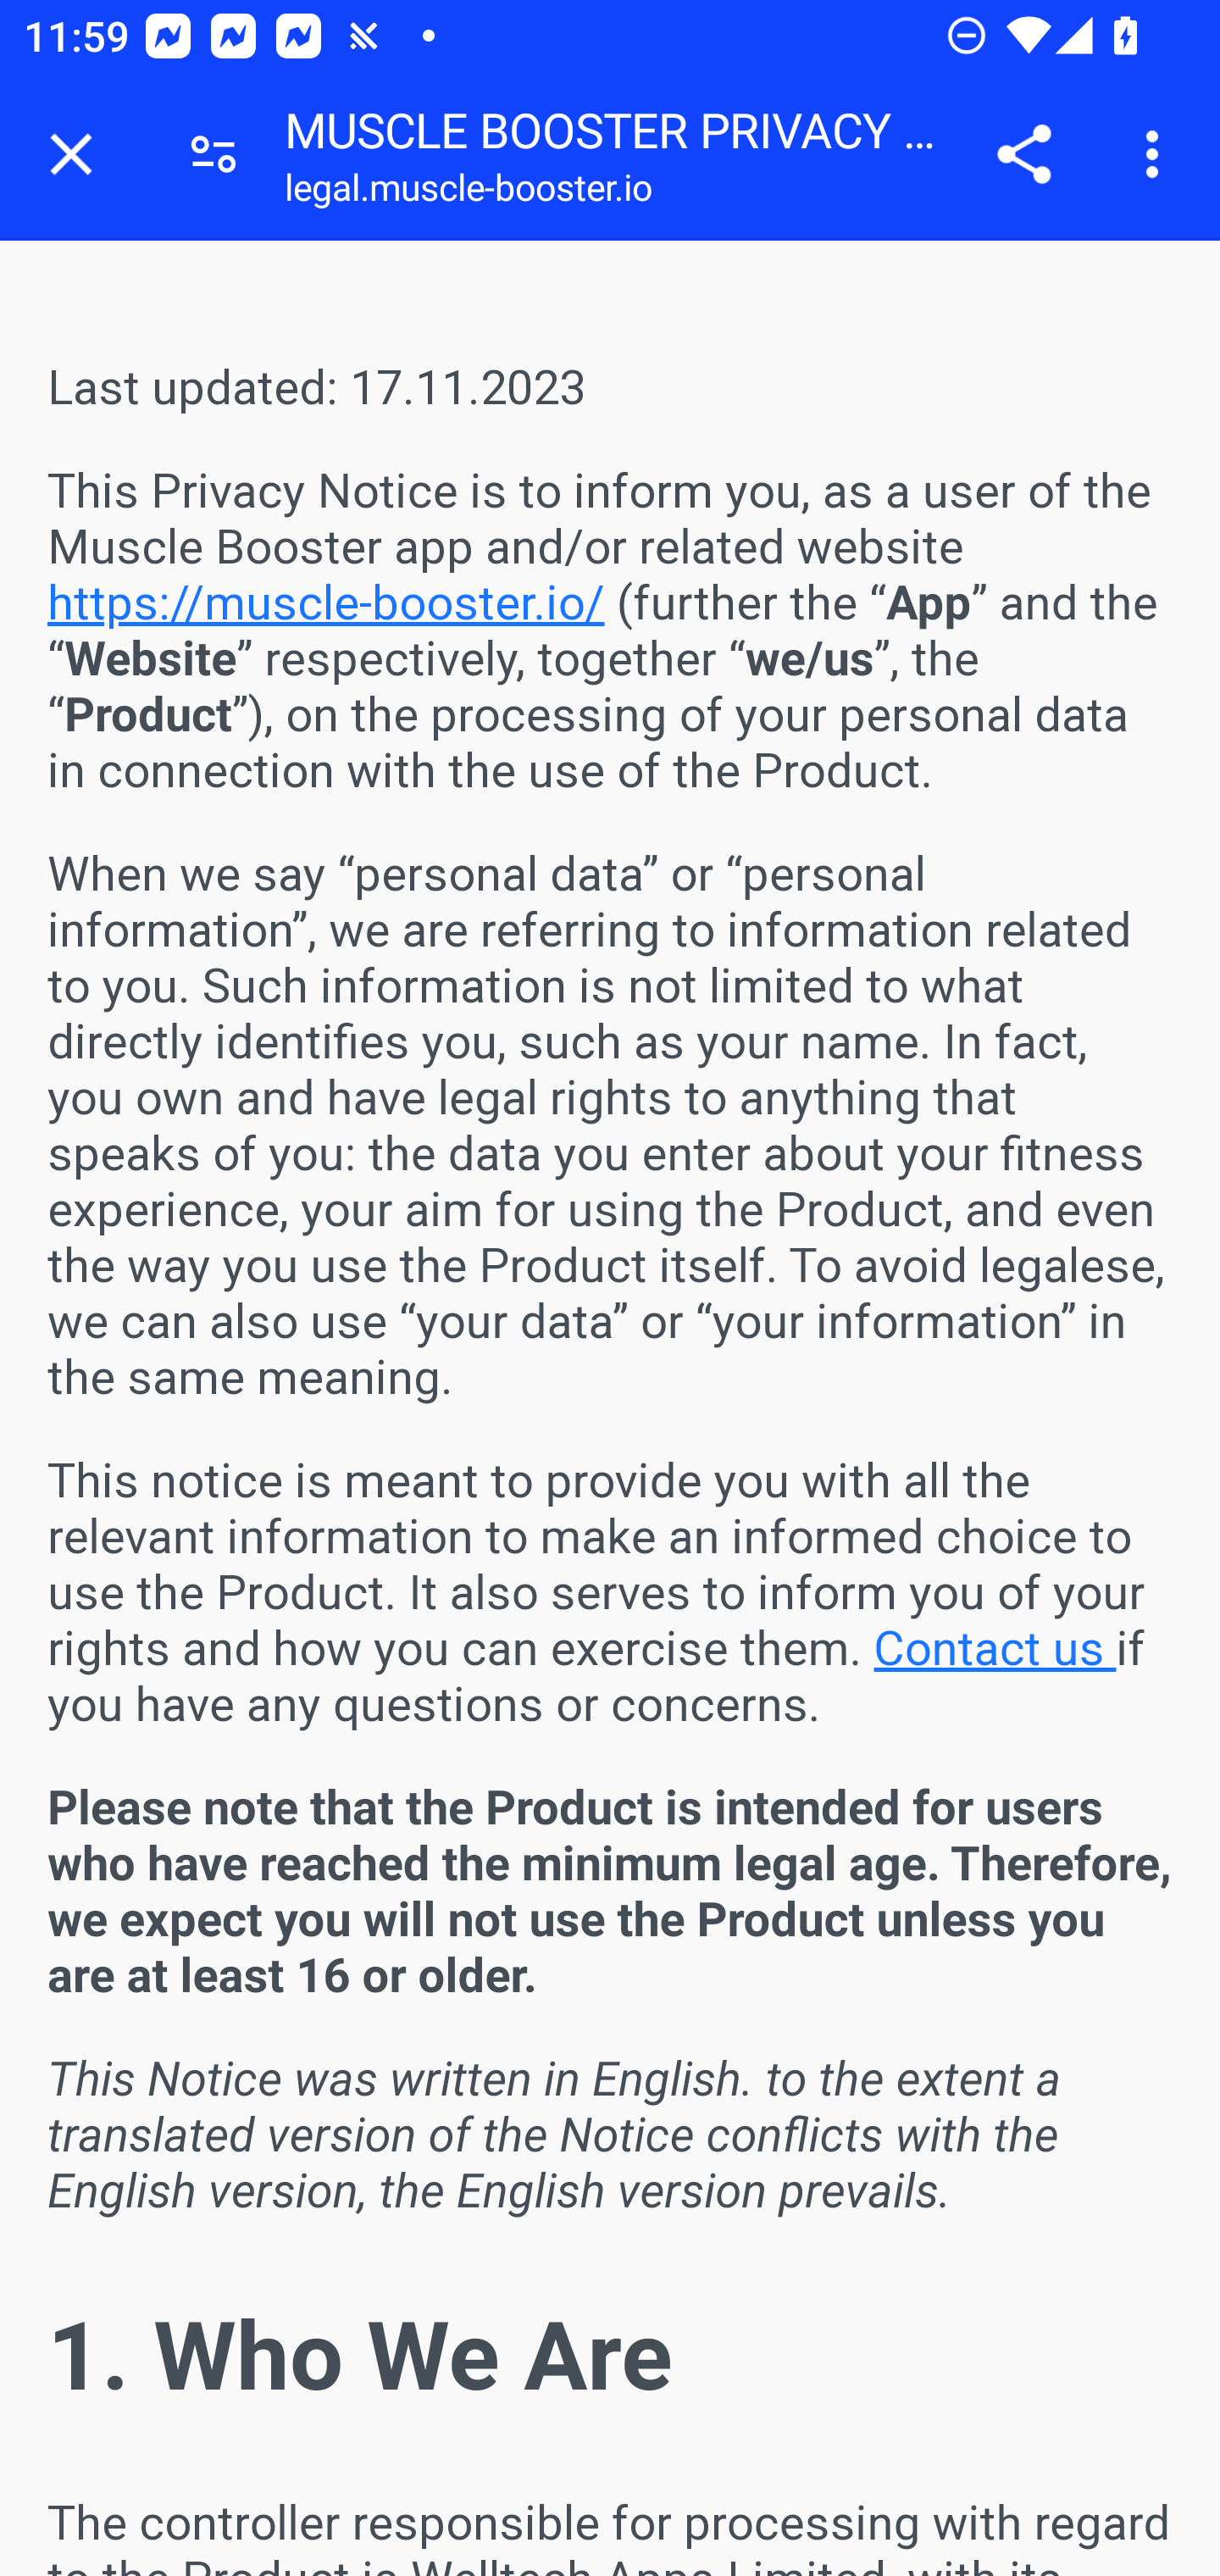 This screenshot has height=2576, width=1220. Describe the element at coordinates (1023, 154) in the screenshot. I see `Share` at that location.